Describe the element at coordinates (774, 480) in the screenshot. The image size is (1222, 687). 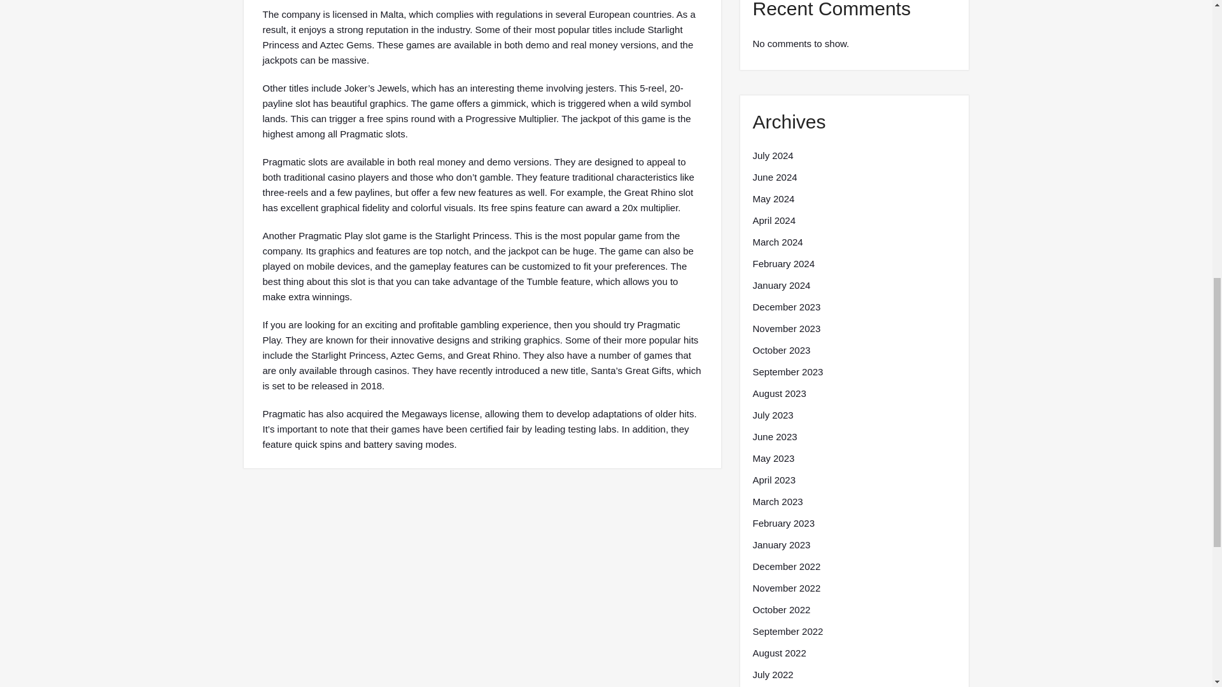
I see `April 2023` at that location.